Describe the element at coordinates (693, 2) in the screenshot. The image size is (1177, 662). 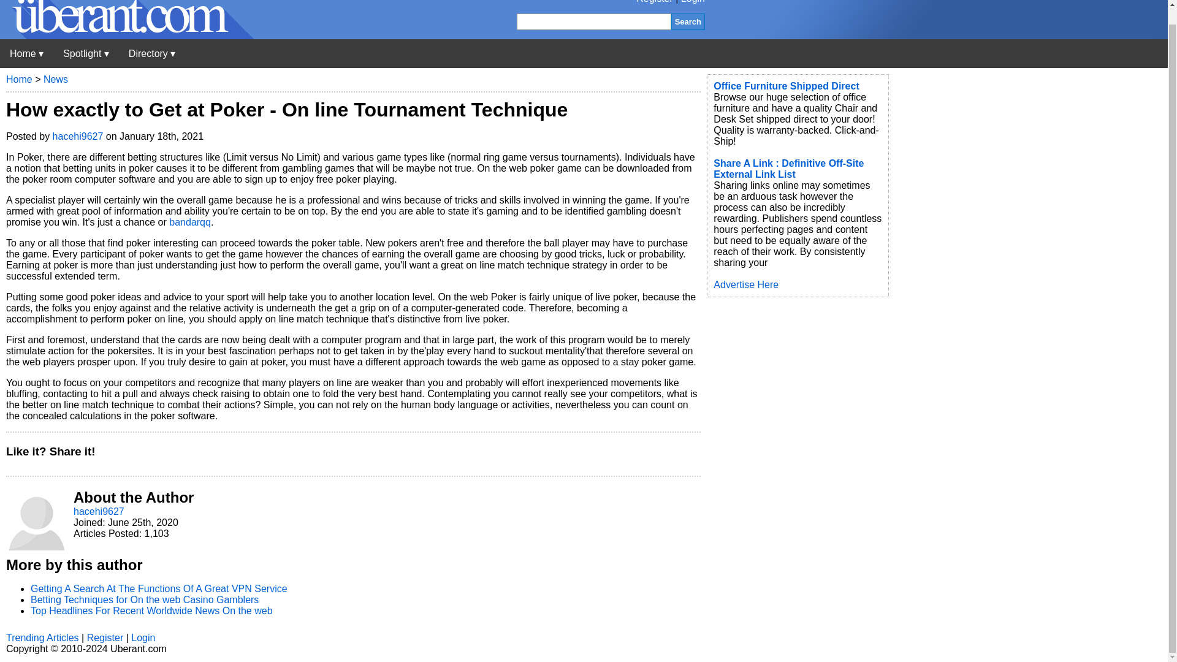
I see `Login` at that location.